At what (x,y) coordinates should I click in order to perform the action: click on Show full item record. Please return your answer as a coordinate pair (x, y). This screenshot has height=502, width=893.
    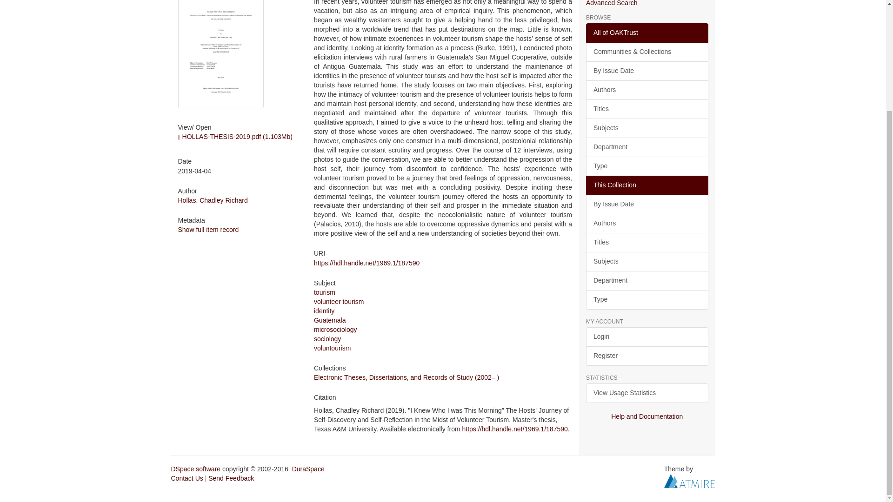
    Looking at the image, I should click on (208, 230).